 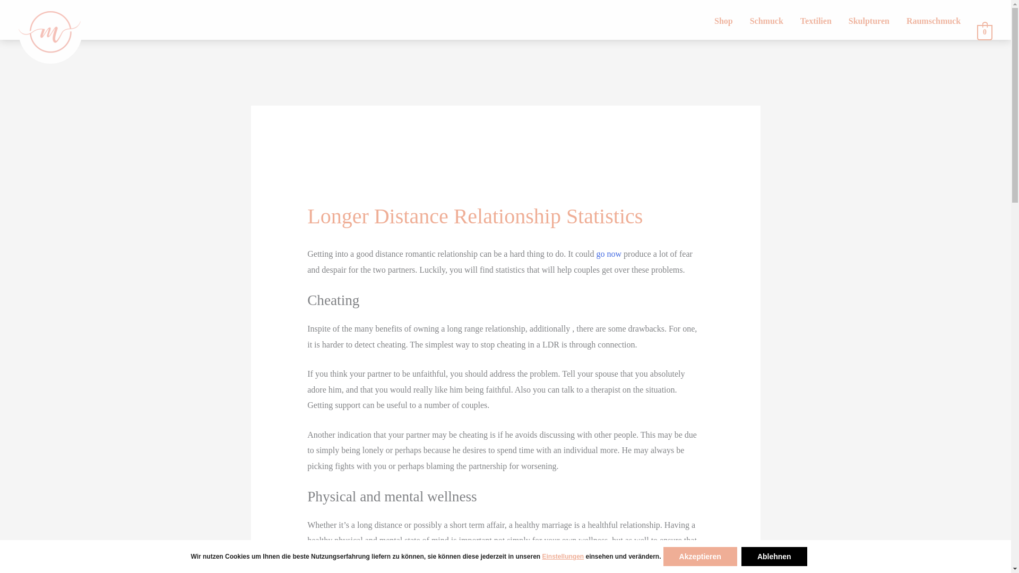 What do you see at coordinates (700, 557) in the screenshot?
I see `Akzeptieren` at bounding box center [700, 557].